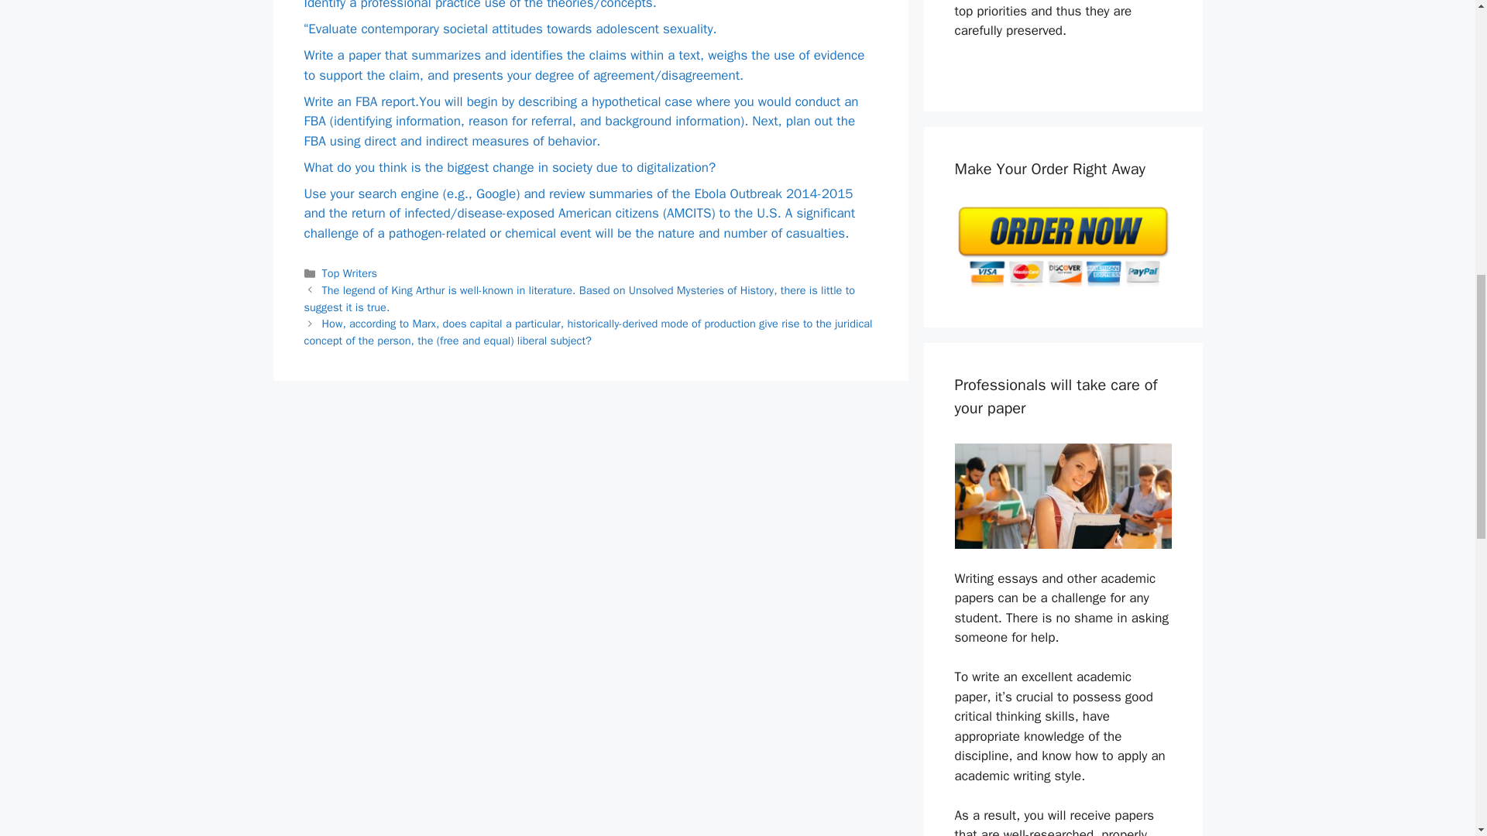 The image size is (1487, 836). Describe the element at coordinates (350, 272) in the screenshot. I see `Top Writers` at that location.